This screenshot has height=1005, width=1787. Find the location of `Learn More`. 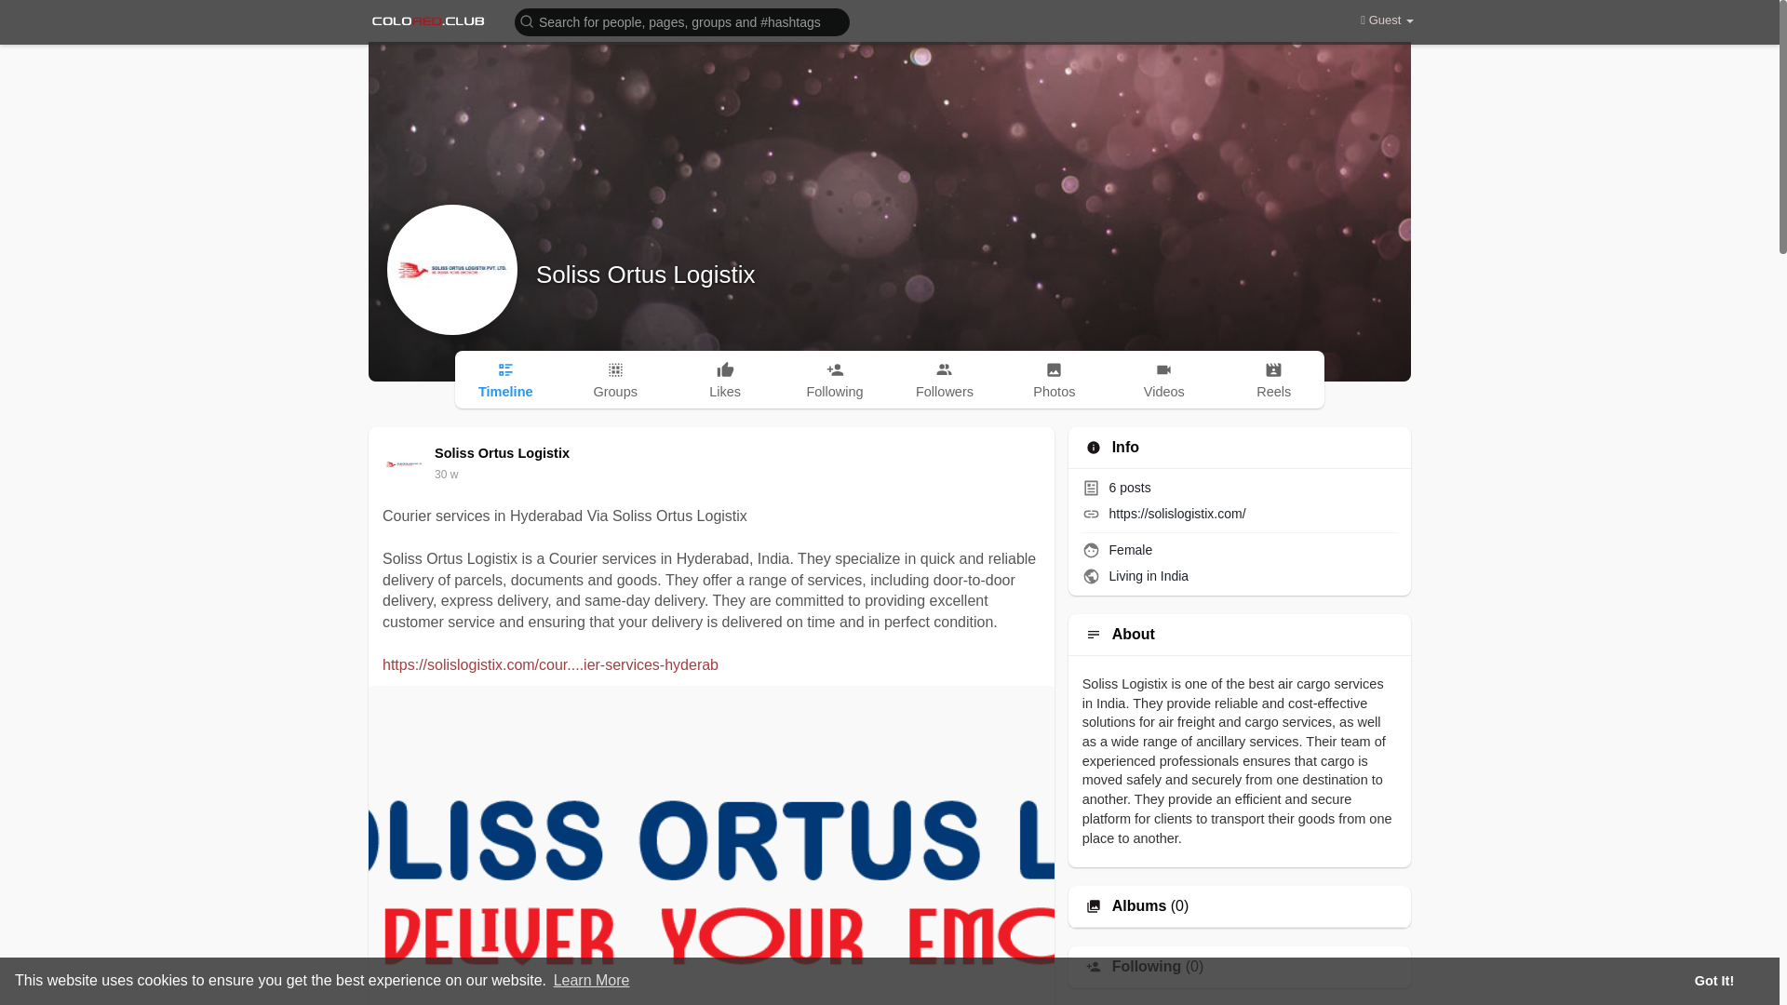

Learn More is located at coordinates (591, 981).